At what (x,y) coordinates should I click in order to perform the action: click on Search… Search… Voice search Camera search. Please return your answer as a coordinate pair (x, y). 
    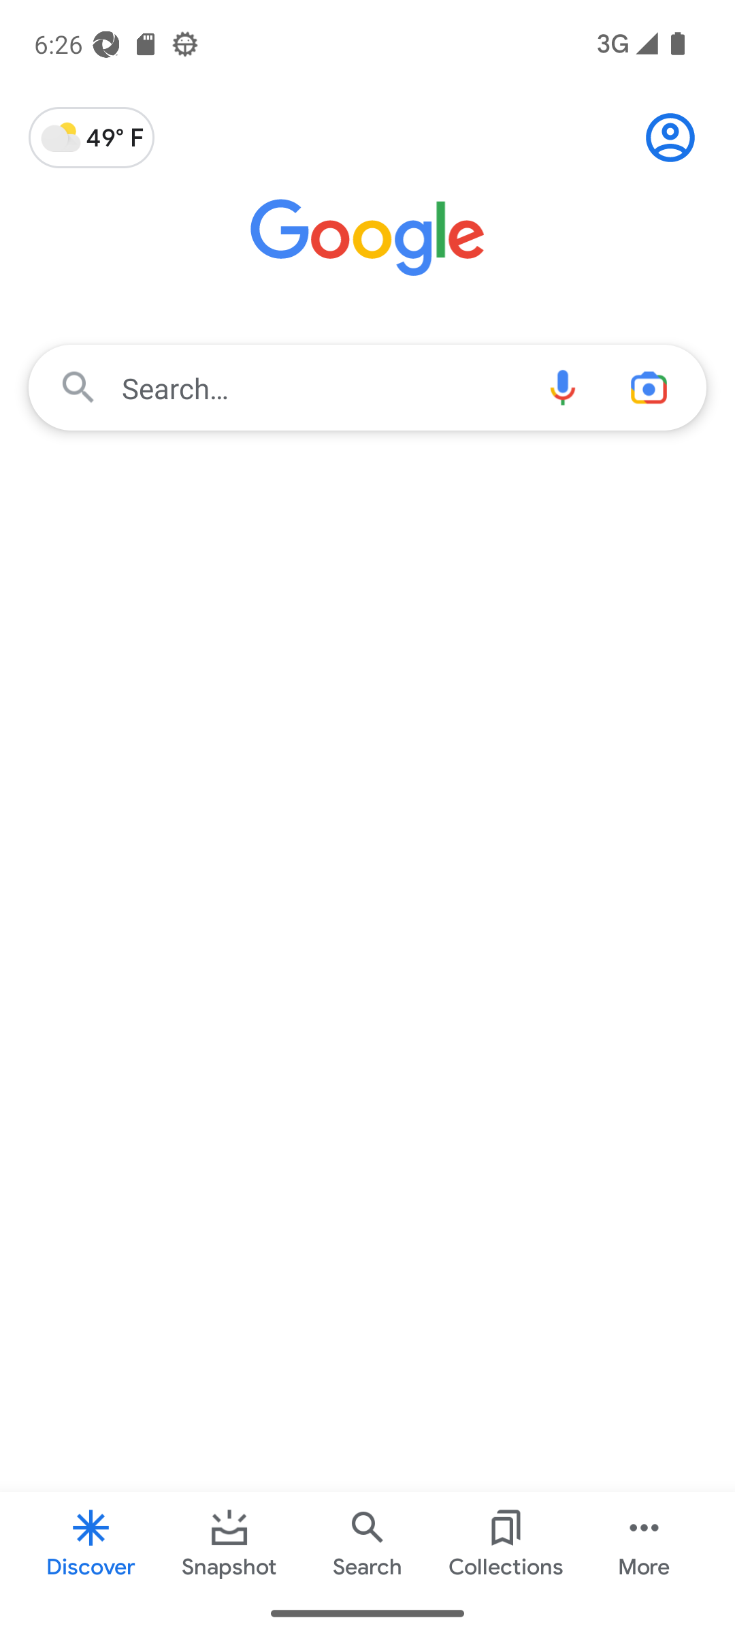
    Looking at the image, I should click on (367, 387).